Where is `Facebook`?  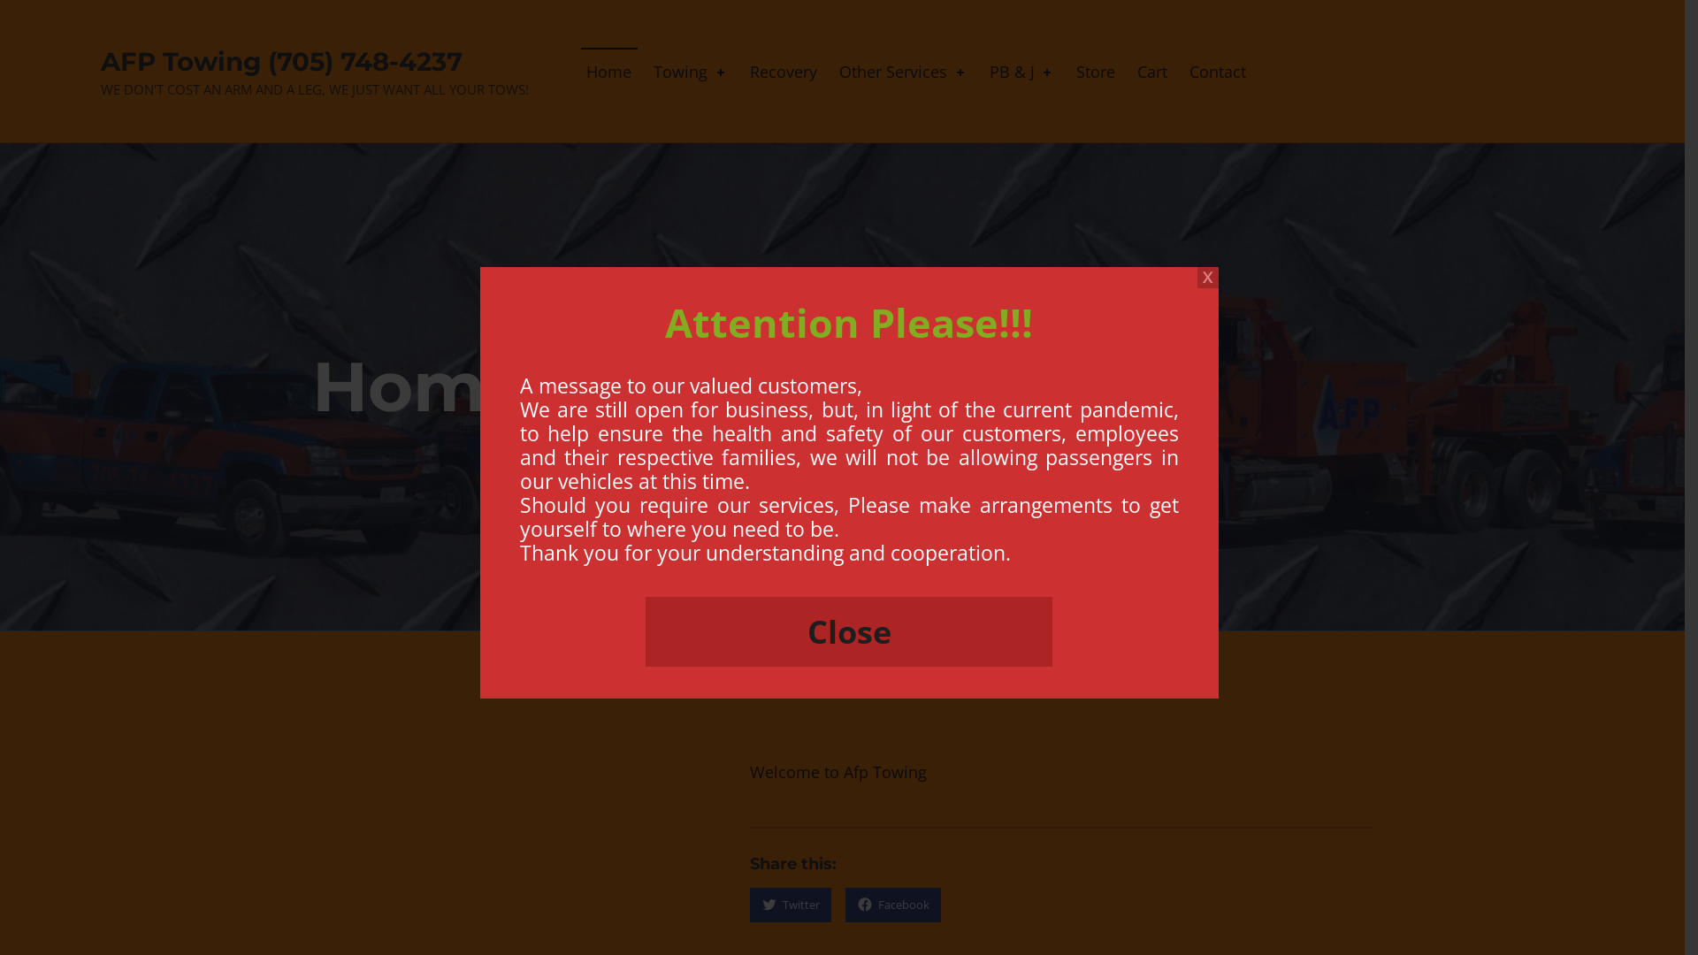
Facebook is located at coordinates (893, 905).